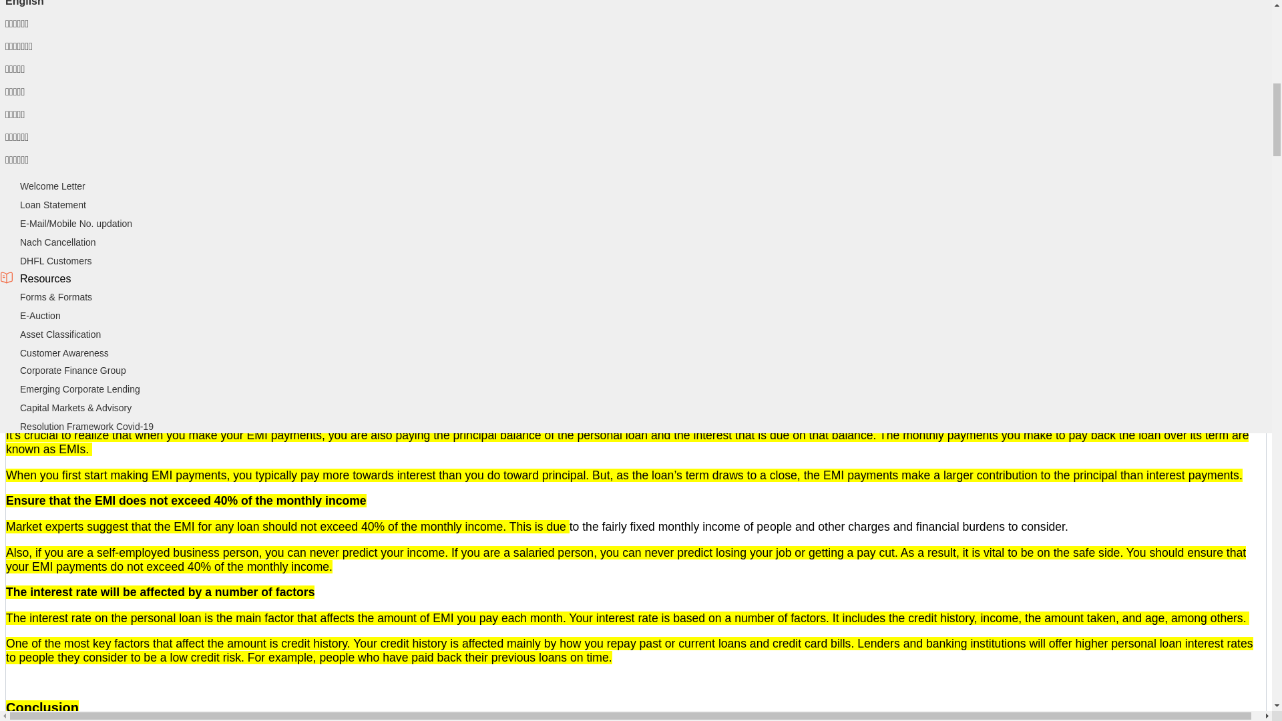 The width and height of the screenshot is (1282, 721). What do you see at coordinates (80, 132) in the screenshot?
I see `Pradhan Mantri Awas Yojana` at bounding box center [80, 132].